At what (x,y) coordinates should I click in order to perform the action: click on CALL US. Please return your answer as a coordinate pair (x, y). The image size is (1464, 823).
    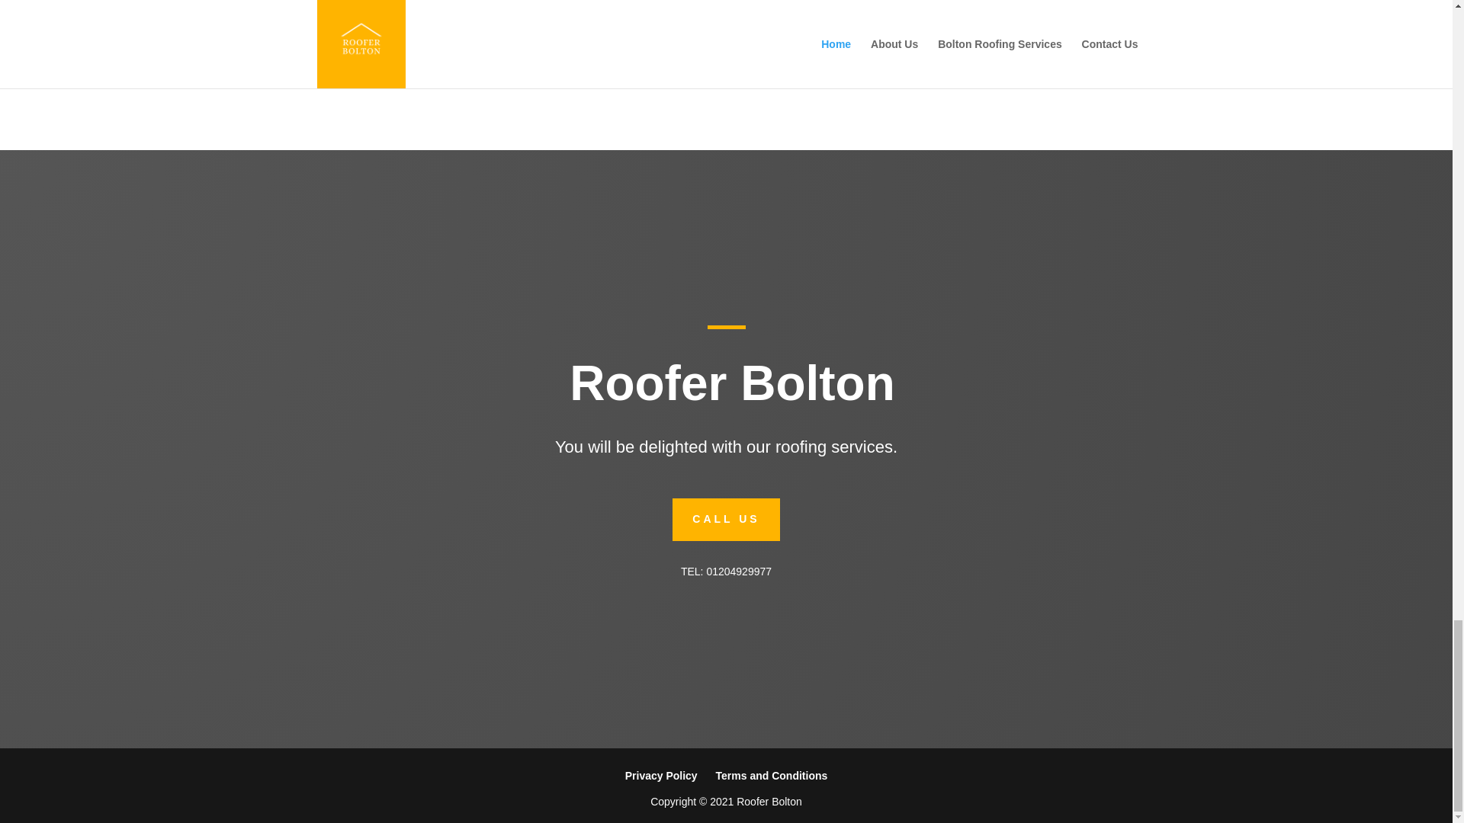
    Looking at the image, I should click on (725, 520).